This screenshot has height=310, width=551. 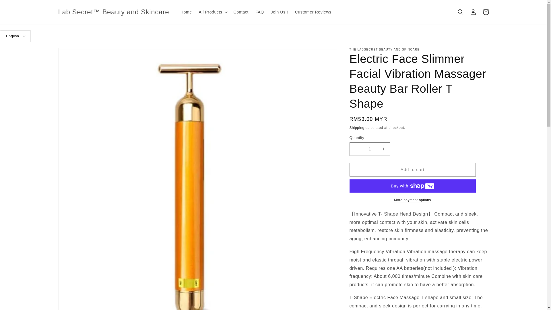 What do you see at coordinates (186, 12) in the screenshot?
I see `Home` at bounding box center [186, 12].